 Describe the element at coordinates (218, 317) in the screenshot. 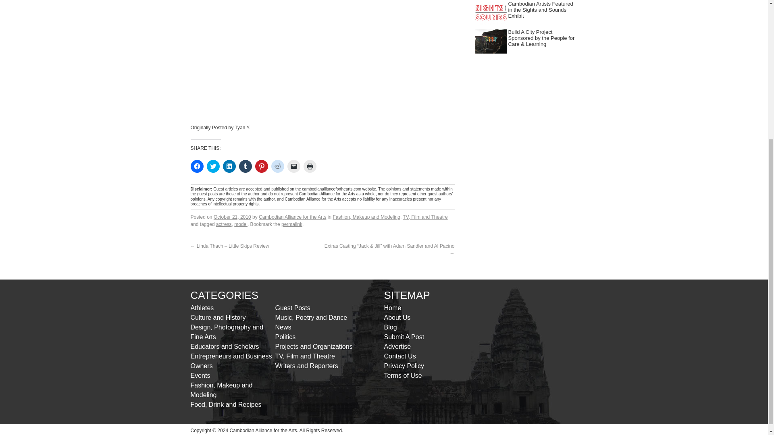

I see `Culture and History` at that location.